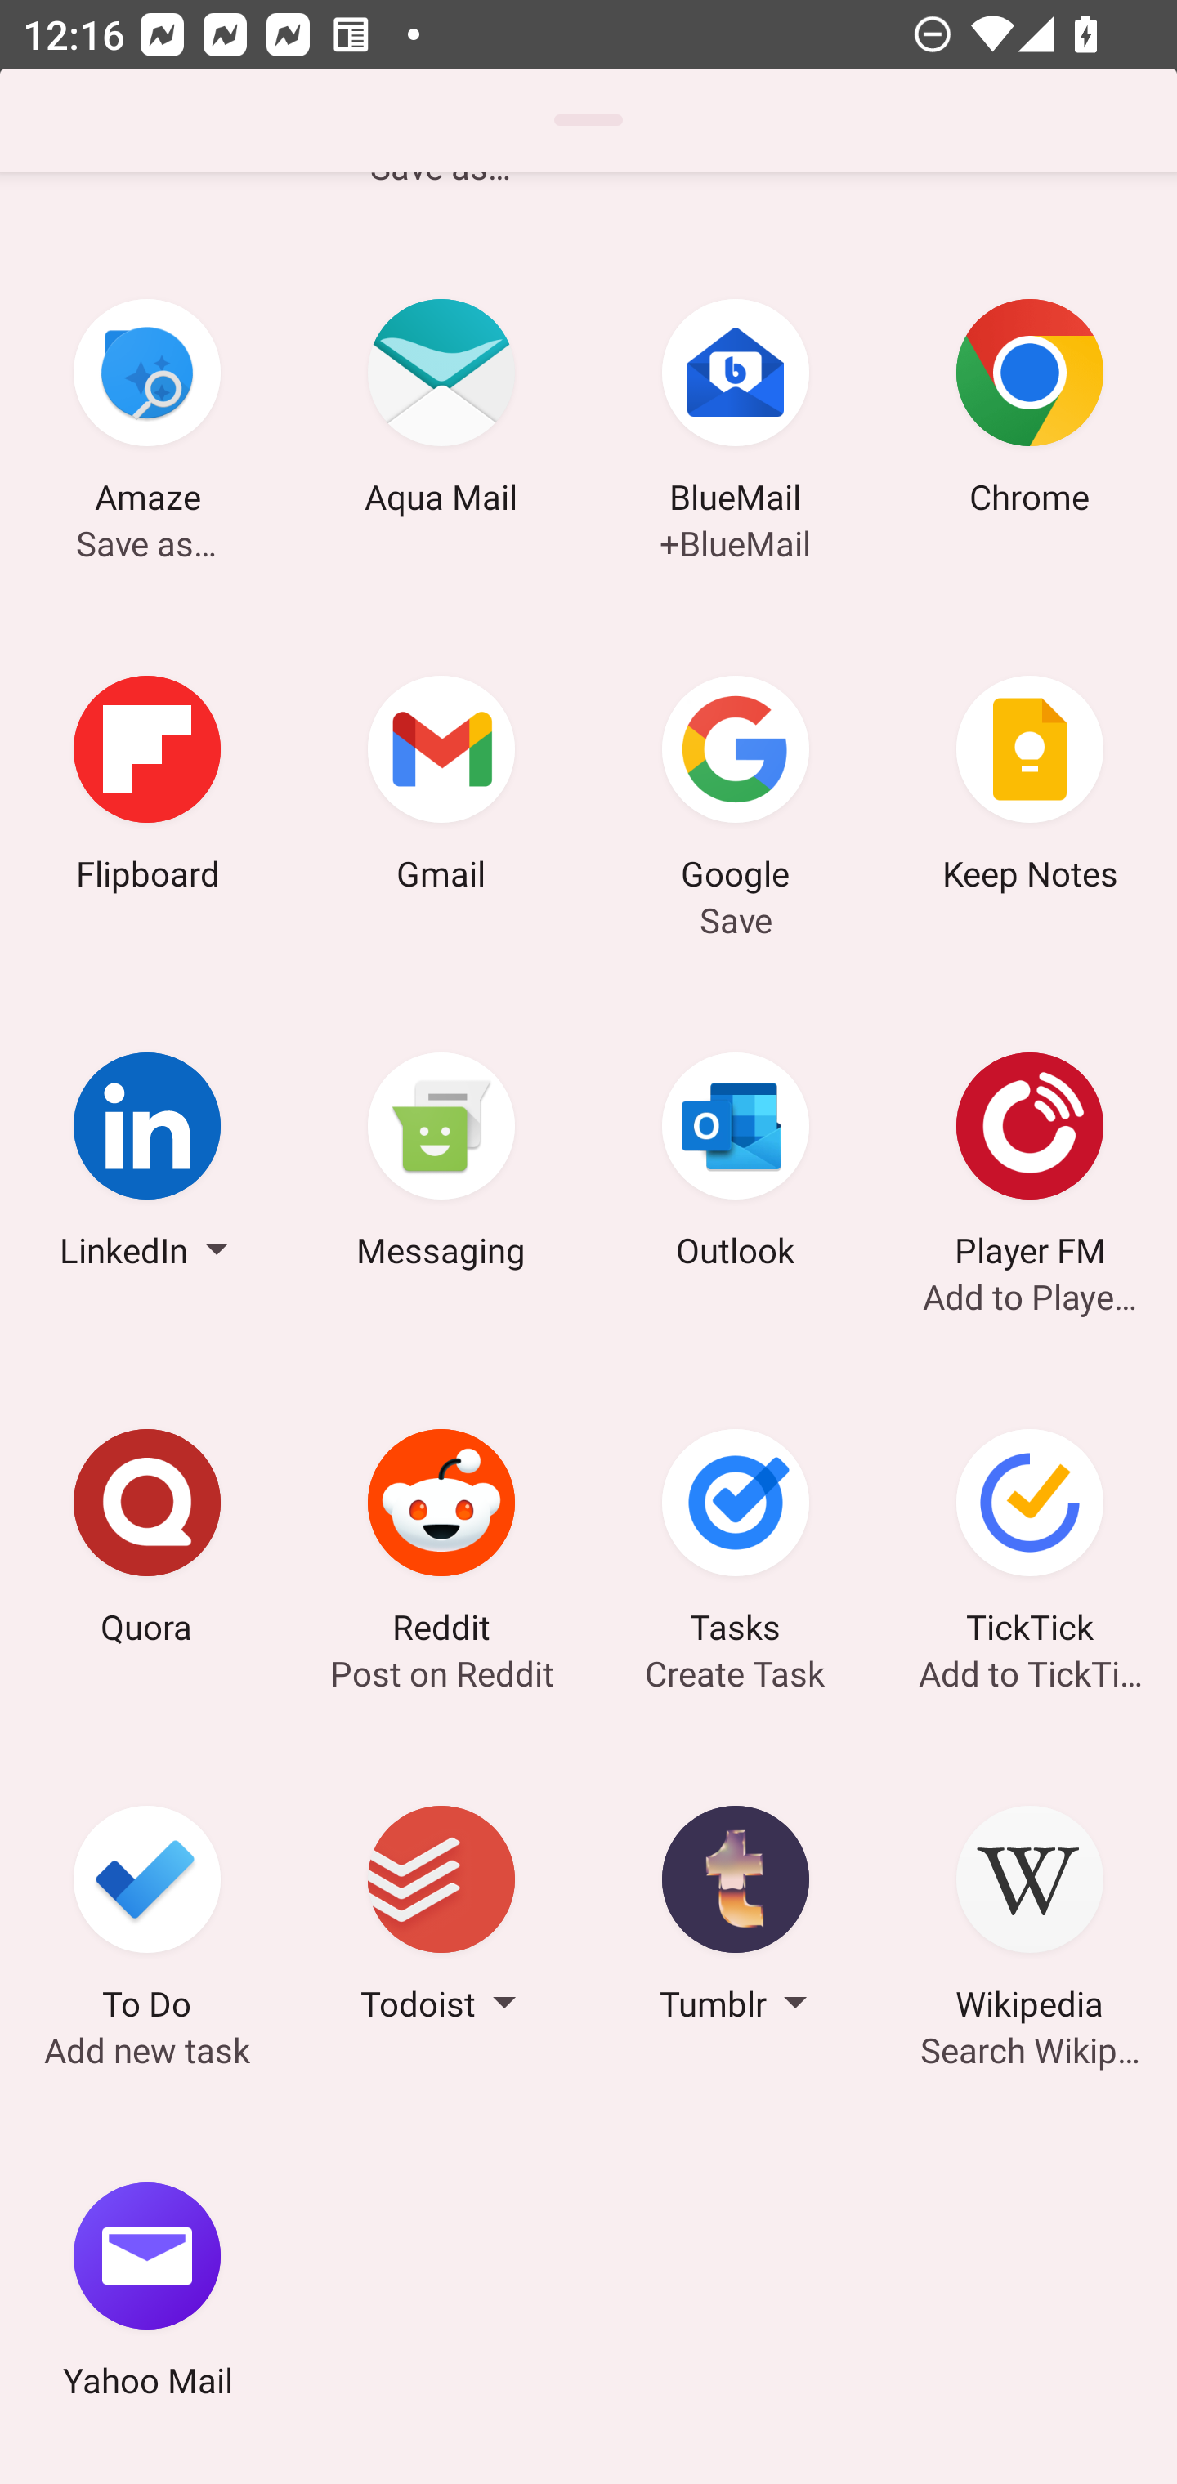 Image resolution: width=1177 pixels, height=2484 pixels. Describe the element at coordinates (1030, 788) in the screenshot. I see `Keep Notes` at that location.